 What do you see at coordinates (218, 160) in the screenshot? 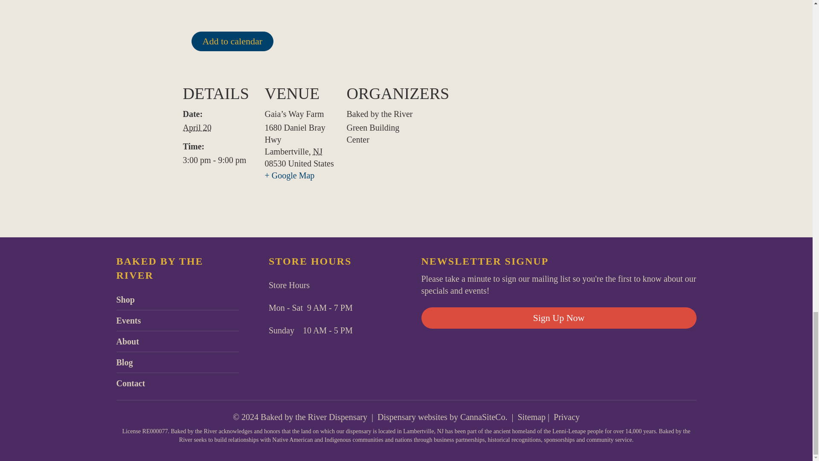
I see `2024-04-20` at bounding box center [218, 160].